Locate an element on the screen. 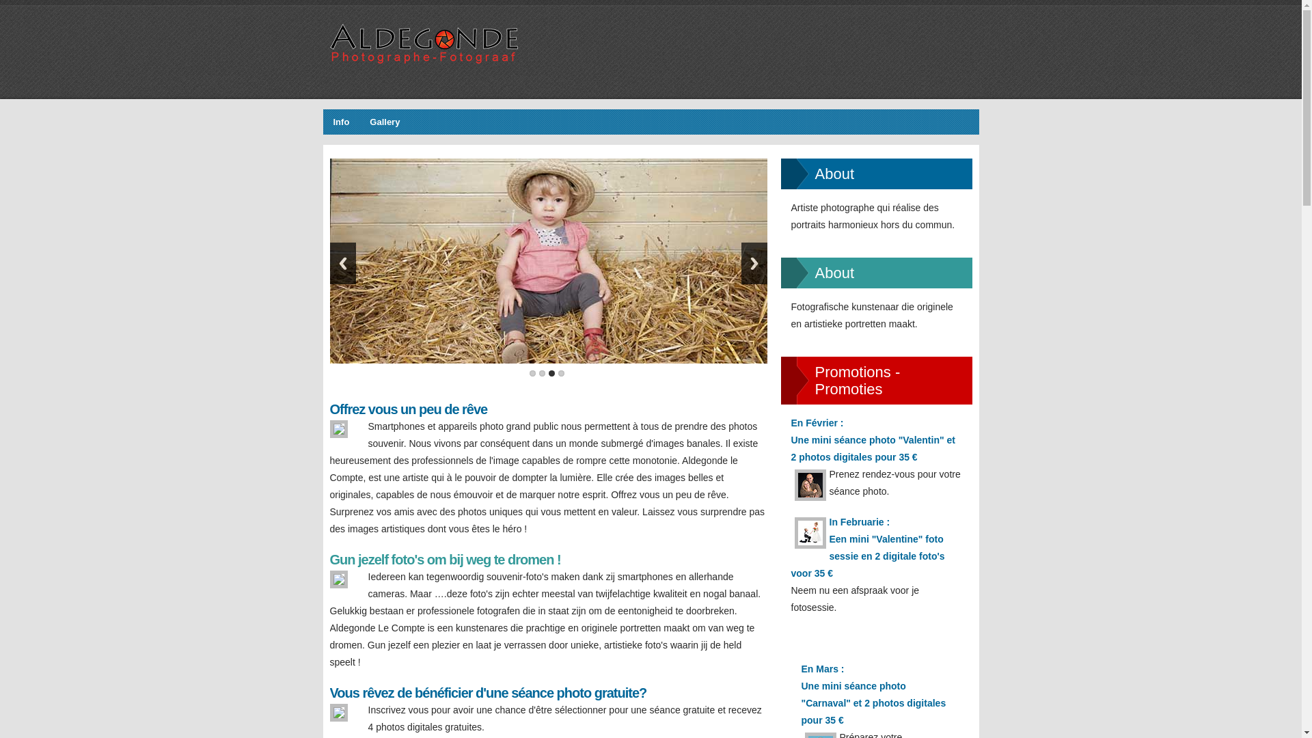 Image resolution: width=1312 pixels, height=738 pixels. Next is located at coordinates (754, 262).